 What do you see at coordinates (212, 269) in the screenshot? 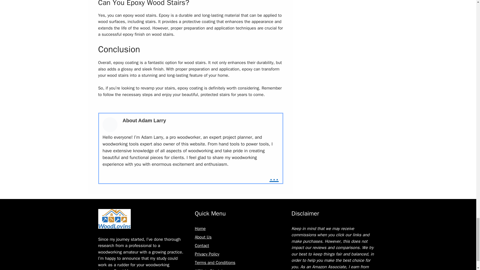
I see `Affiliate Disclaimer` at bounding box center [212, 269].